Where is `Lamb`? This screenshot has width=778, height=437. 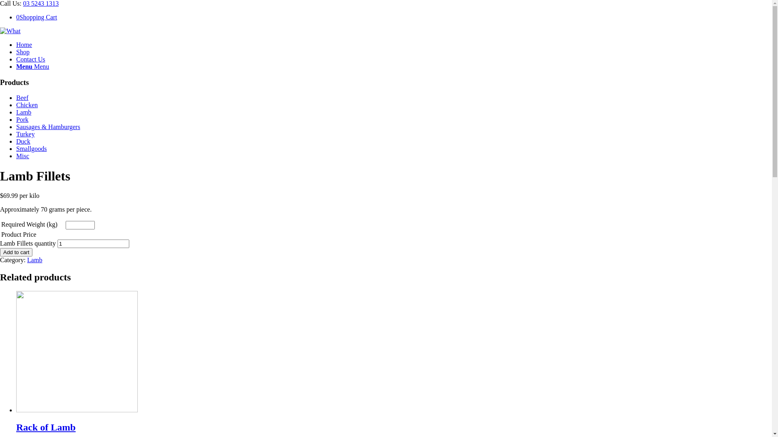
Lamb is located at coordinates (24, 112).